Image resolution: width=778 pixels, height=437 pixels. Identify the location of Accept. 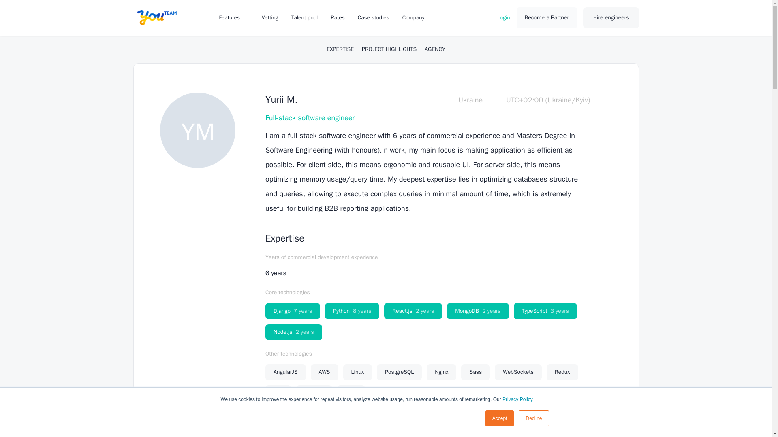
(500, 418).